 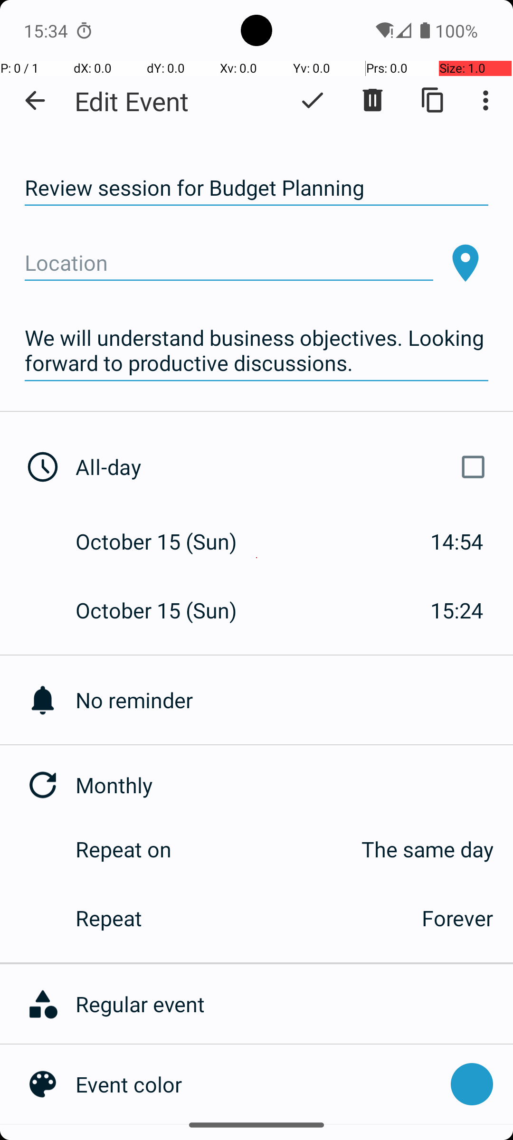 What do you see at coordinates (457, 918) in the screenshot?
I see `Forever` at bounding box center [457, 918].